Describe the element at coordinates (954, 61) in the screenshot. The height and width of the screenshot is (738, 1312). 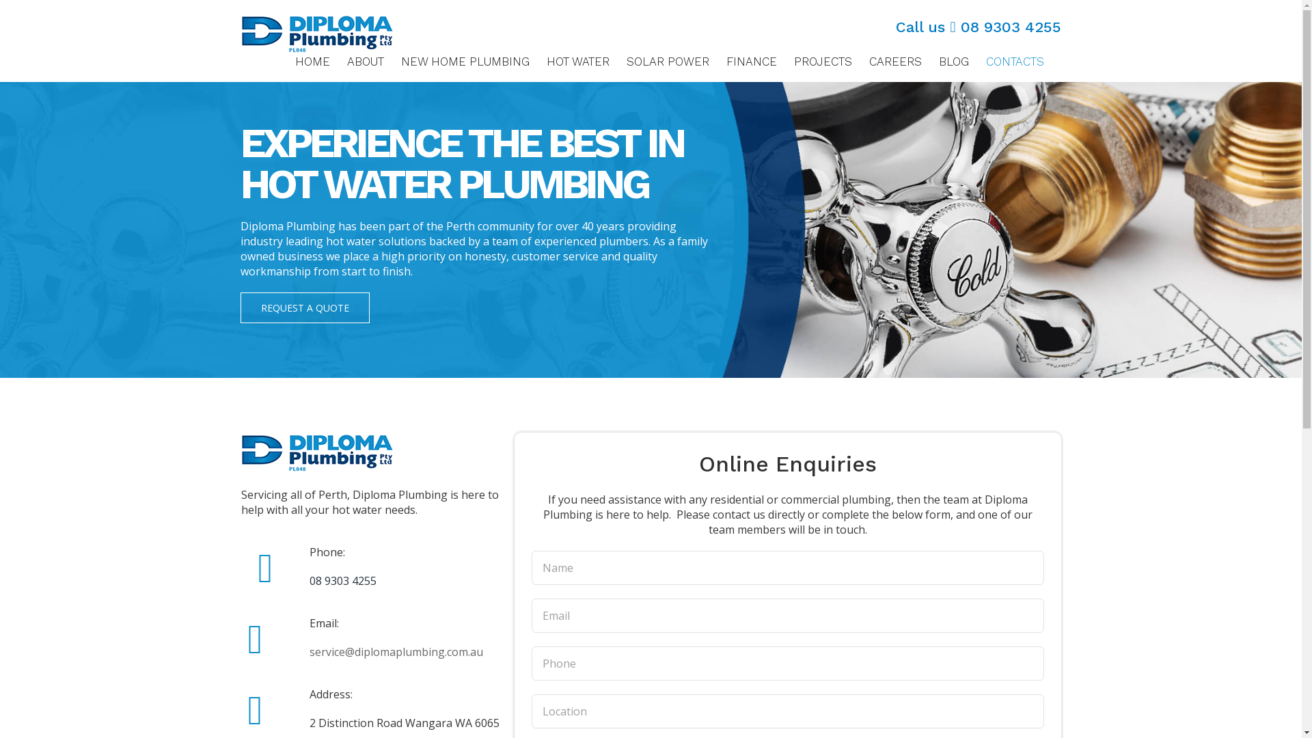
I see `BLOG` at that location.